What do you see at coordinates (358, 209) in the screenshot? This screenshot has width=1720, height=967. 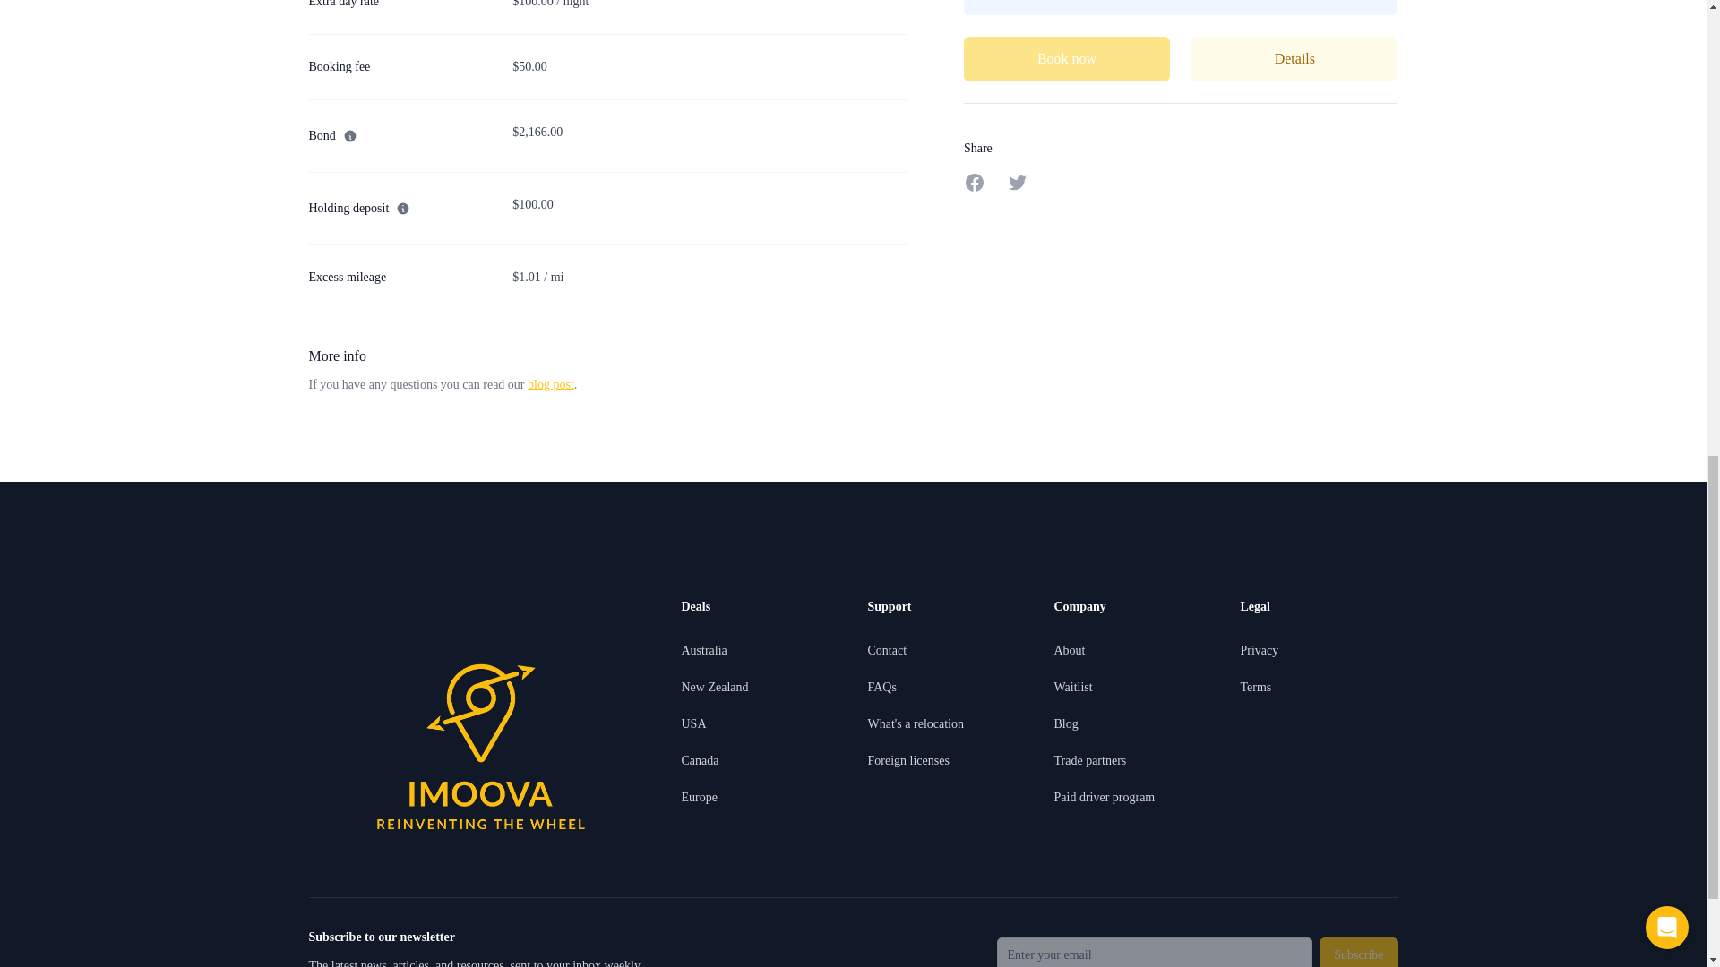 I see `Holding deposit` at bounding box center [358, 209].